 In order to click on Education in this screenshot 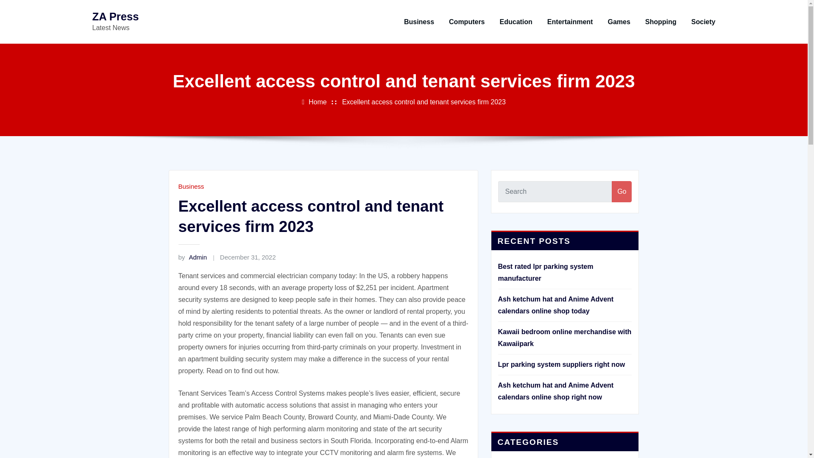, I will do `click(516, 22)`.